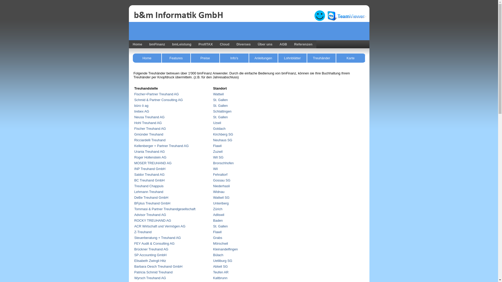  I want to click on Wyrsch Treuhand AG, so click(150, 278).